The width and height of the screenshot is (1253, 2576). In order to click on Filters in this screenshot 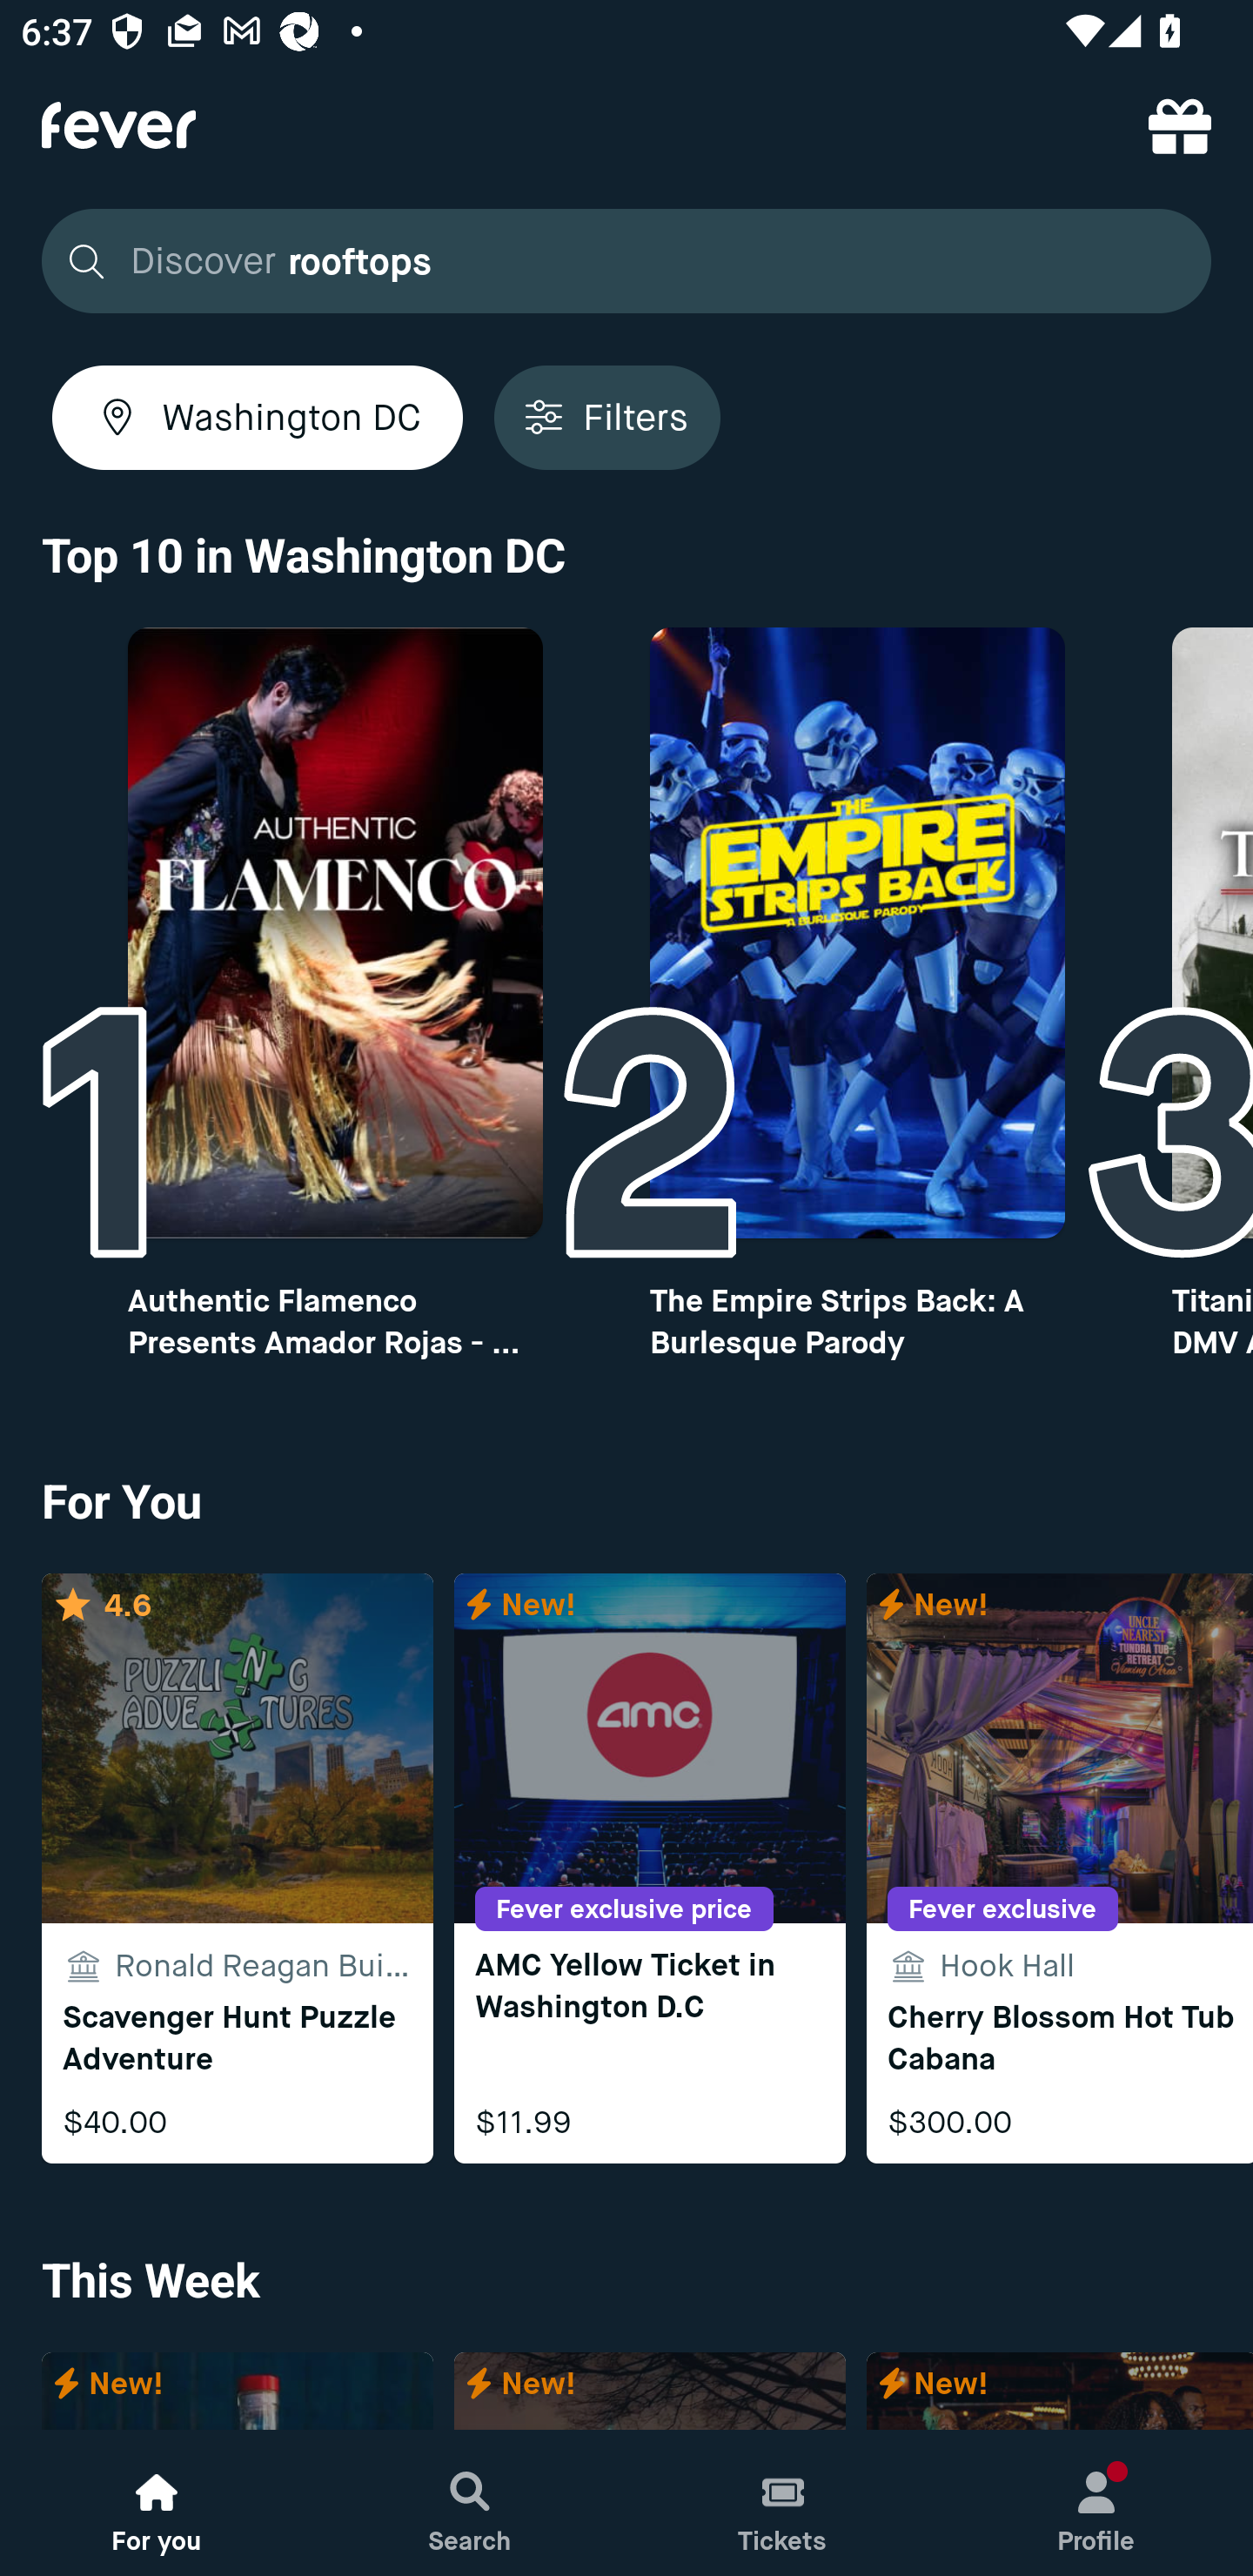, I will do `click(606, 417)`.